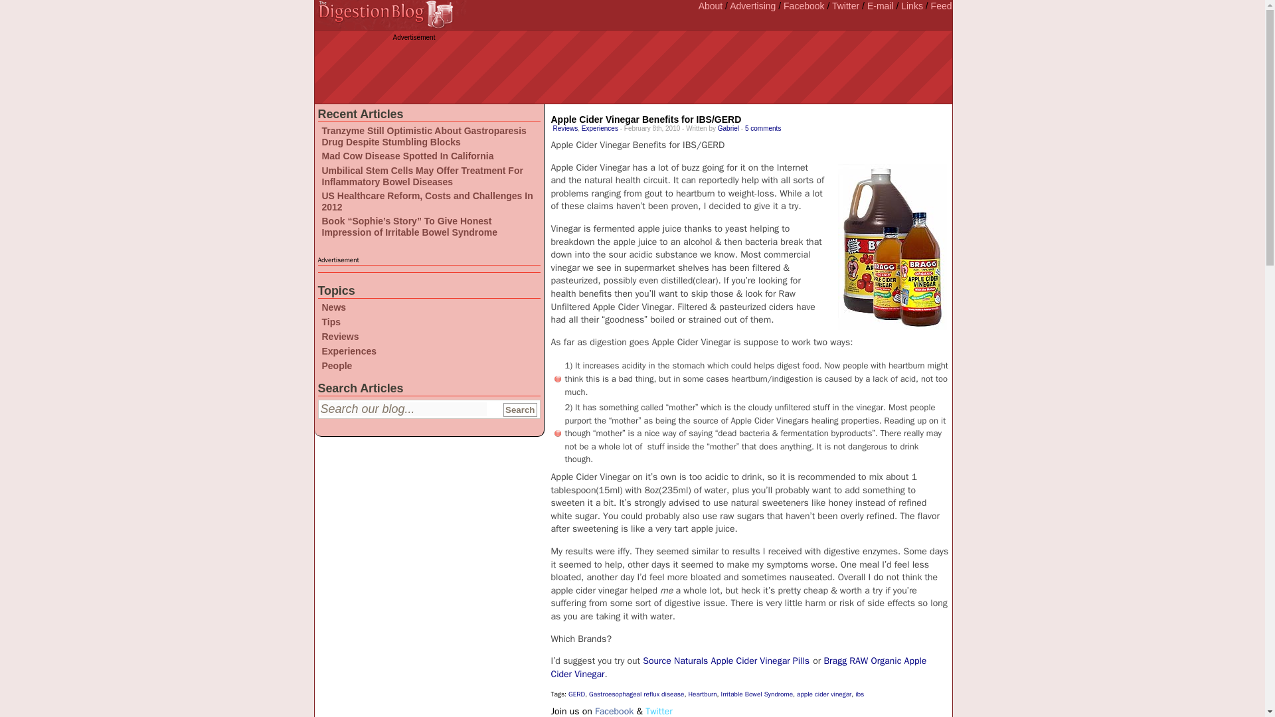 This screenshot has height=717, width=1275. What do you see at coordinates (728, 127) in the screenshot?
I see `Posts by Gabriel` at bounding box center [728, 127].